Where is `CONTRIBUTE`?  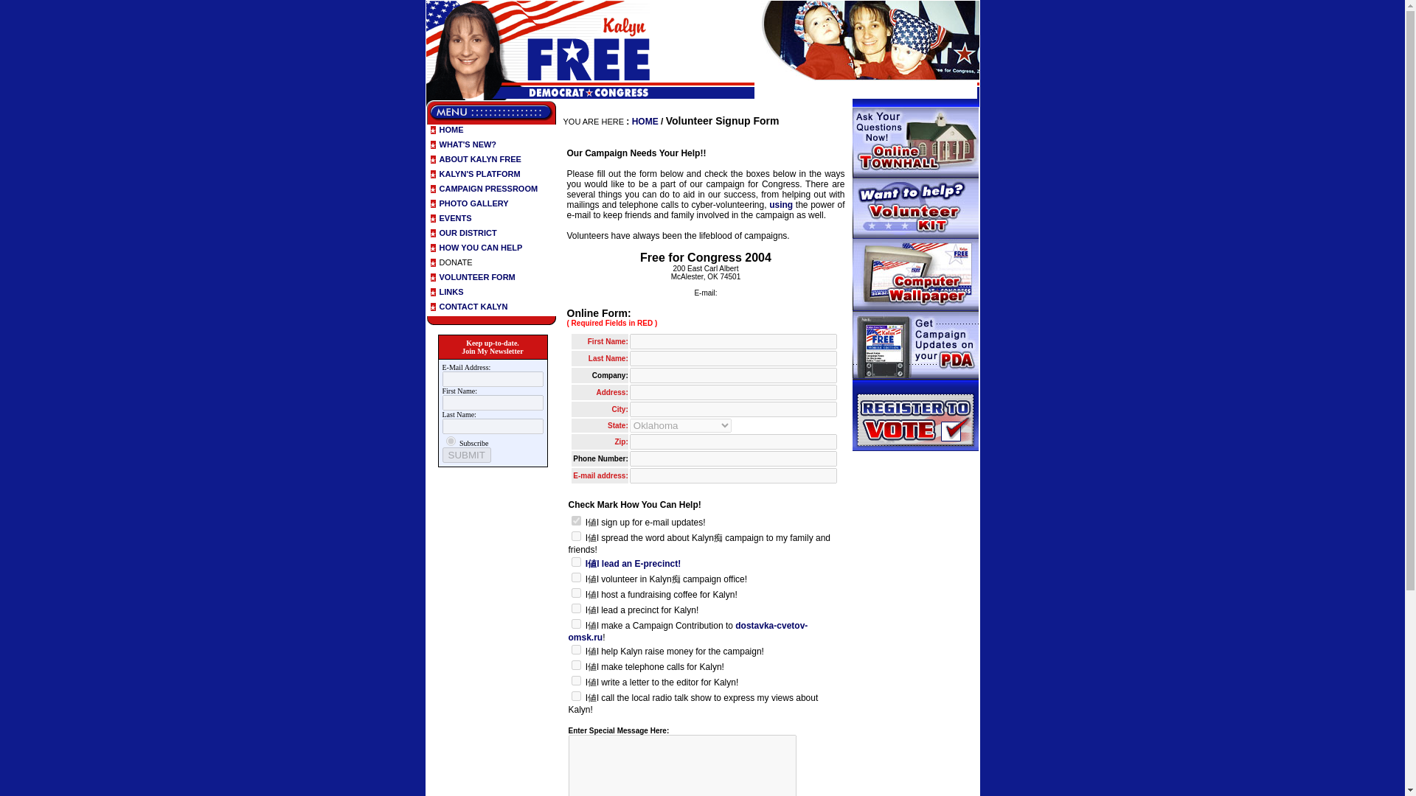
CONTRIBUTE is located at coordinates (575, 624).